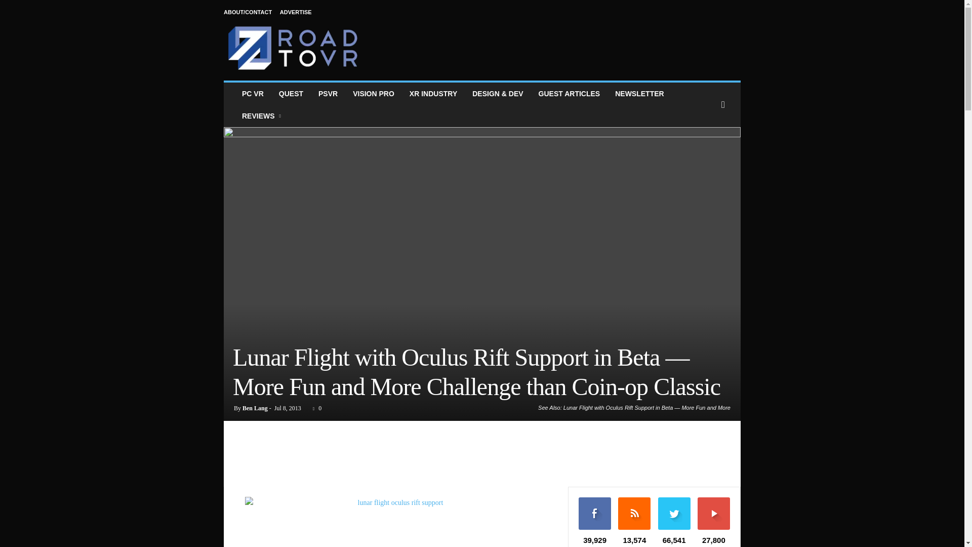 The height and width of the screenshot is (547, 972). Describe the element at coordinates (482, 456) in the screenshot. I see `3rd party ad content` at that location.